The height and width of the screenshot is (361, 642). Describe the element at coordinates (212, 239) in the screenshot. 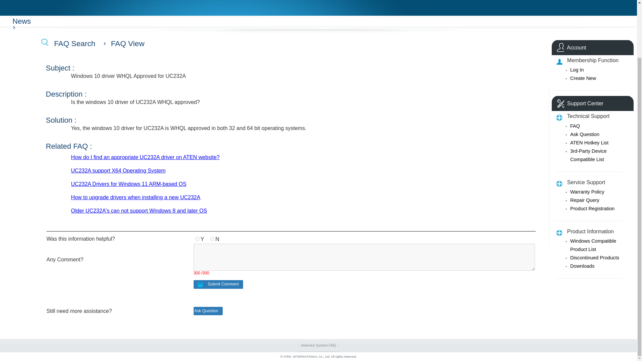

I see `0` at that location.